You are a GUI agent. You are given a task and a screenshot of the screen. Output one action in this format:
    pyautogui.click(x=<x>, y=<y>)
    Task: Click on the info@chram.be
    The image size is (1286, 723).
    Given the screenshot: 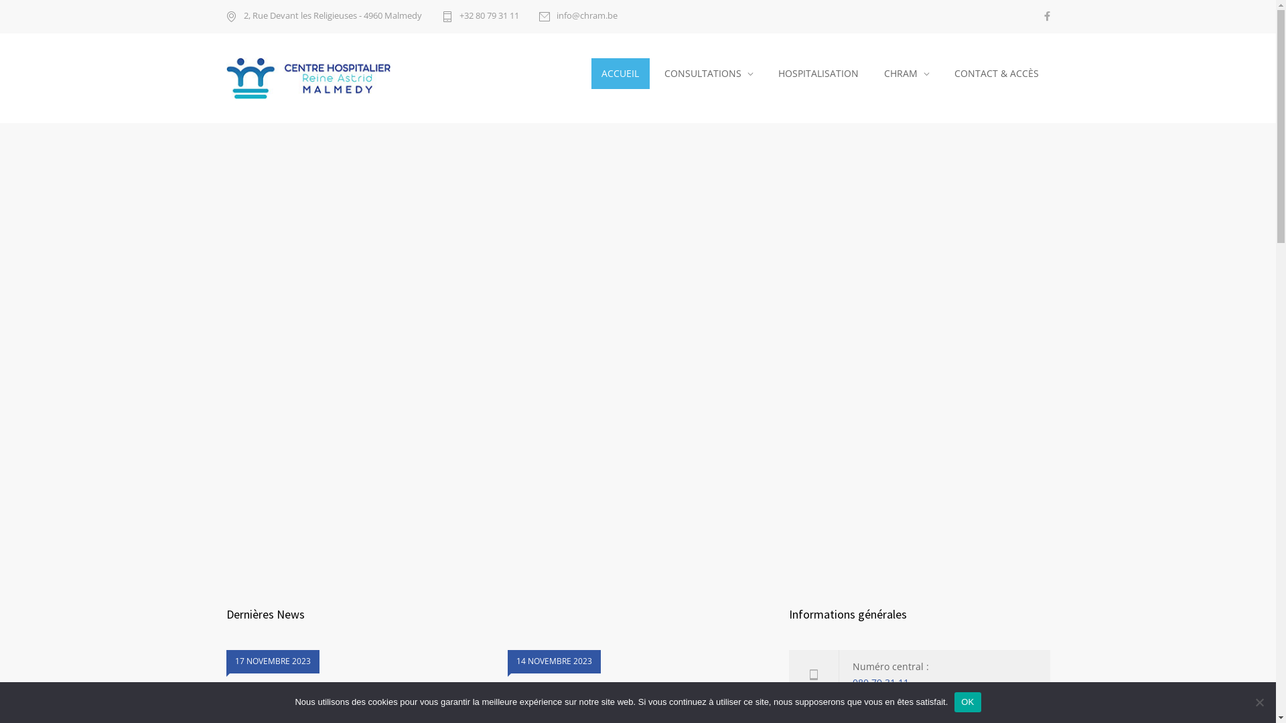 What is the action you would take?
    pyautogui.click(x=577, y=17)
    